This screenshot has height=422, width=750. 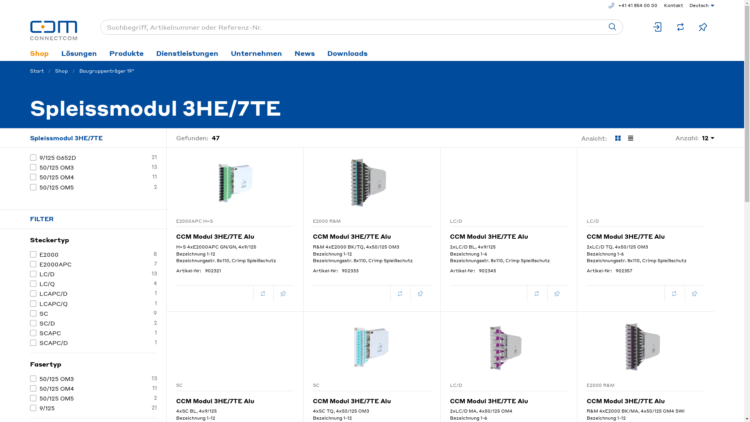 What do you see at coordinates (509, 234) in the screenshot?
I see `CCM Modul 3HE/7TE Alu` at bounding box center [509, 234].